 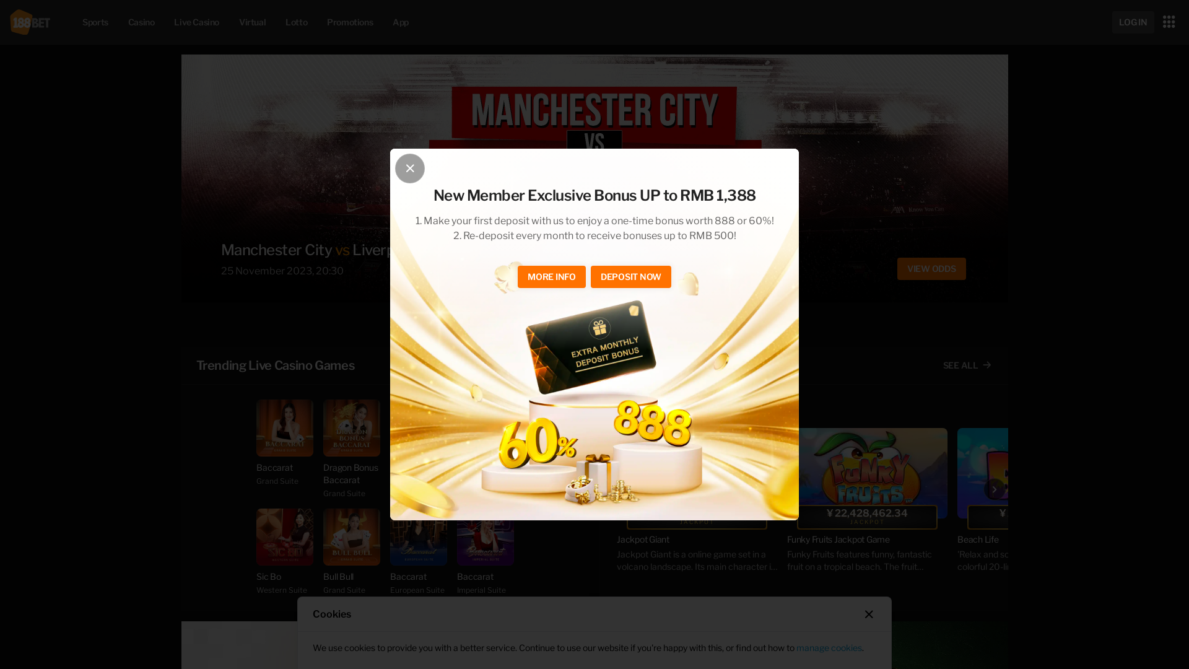 What do you see at coordinates (486, 537) in the screenshot?
I see `Baccarat` at bounding box center [486, 537].